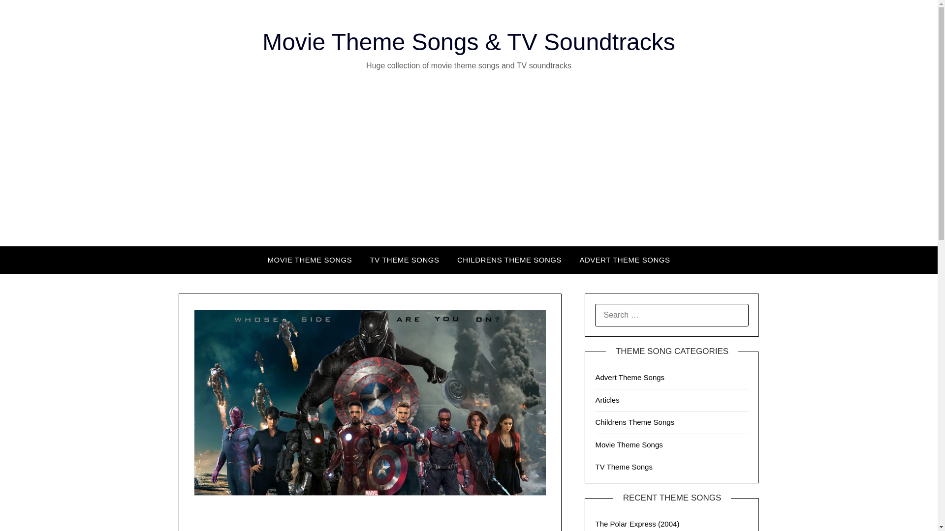 This screenshot has height=531, width=945. What do you see at coordinates (630, 378) in the screenshot?
I see `Advert Theme Songs` at bounding box center [630, 378].